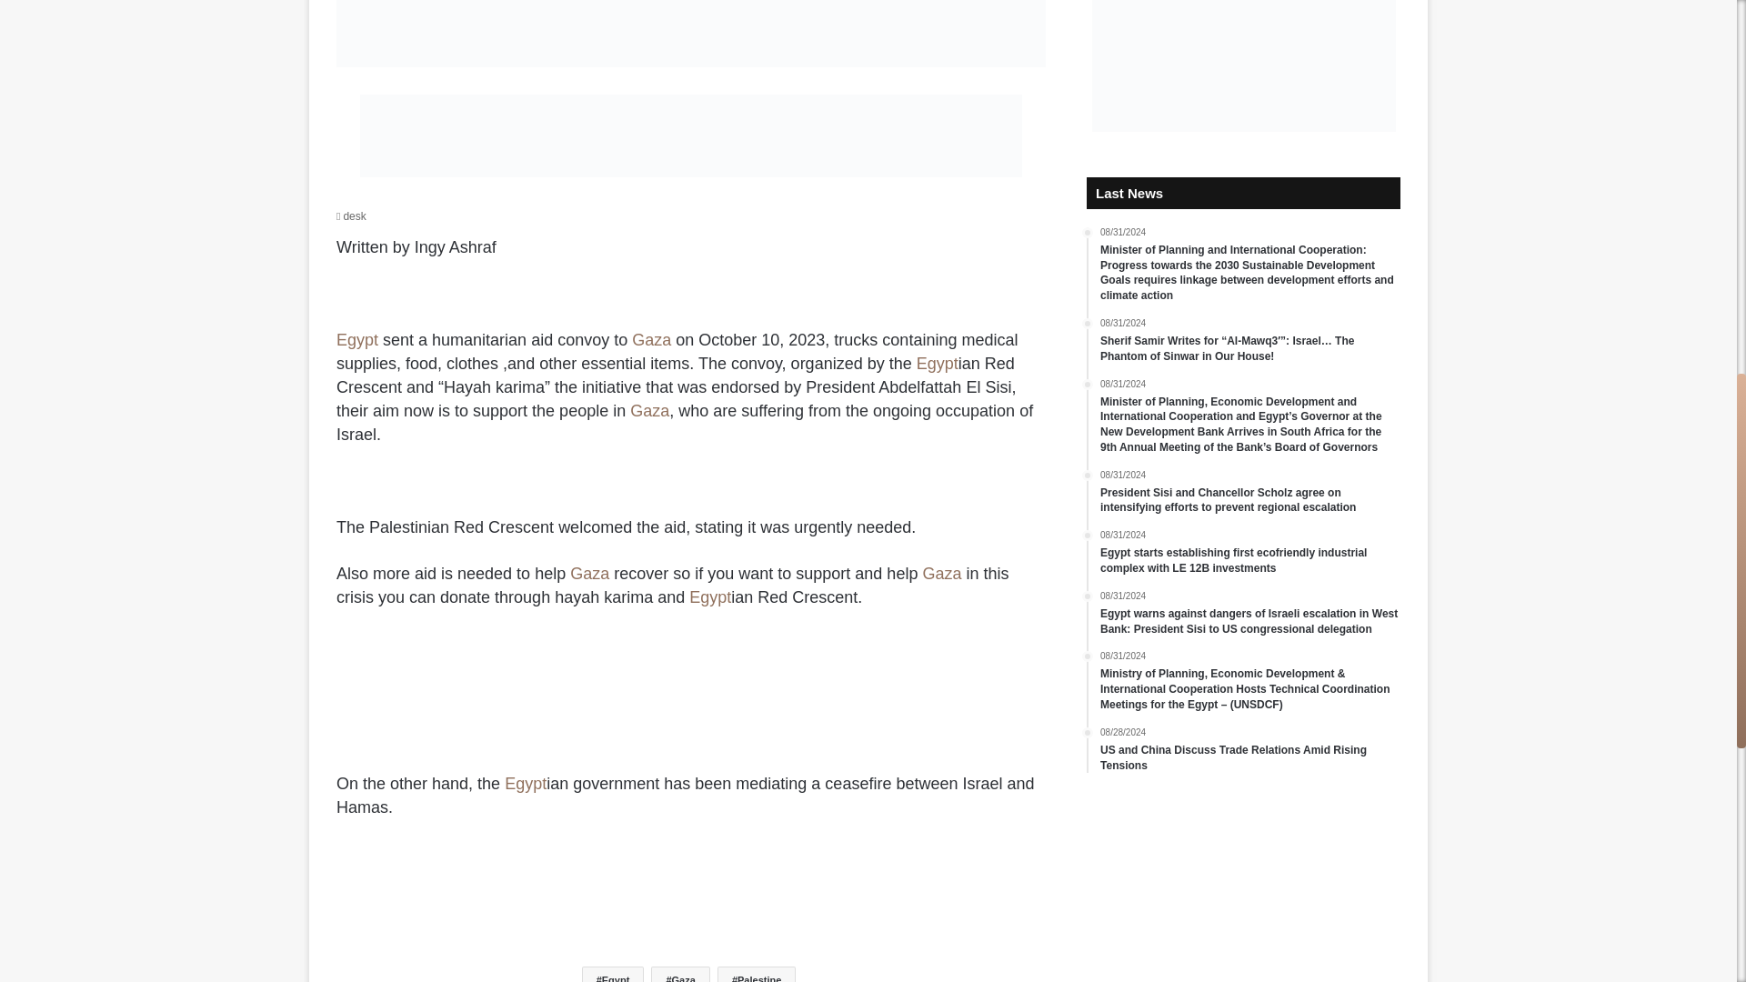 The height and width of the screenshot is (982, 1746). I want to click on Gaza, so click(589, 574).